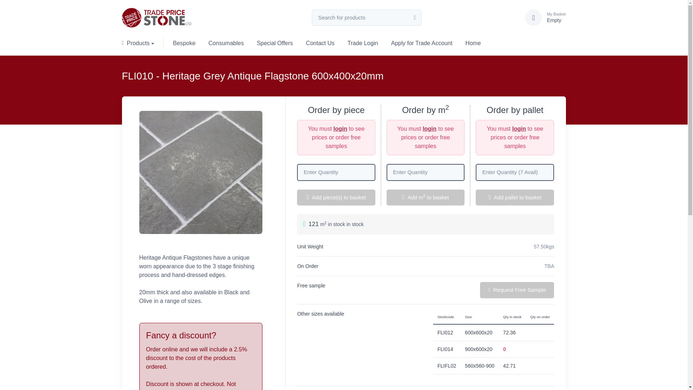 The width and height of the screenshot is (693, 390). Describe the element at coordinates (340, 129) in the screenshot. I see `login` at that location.